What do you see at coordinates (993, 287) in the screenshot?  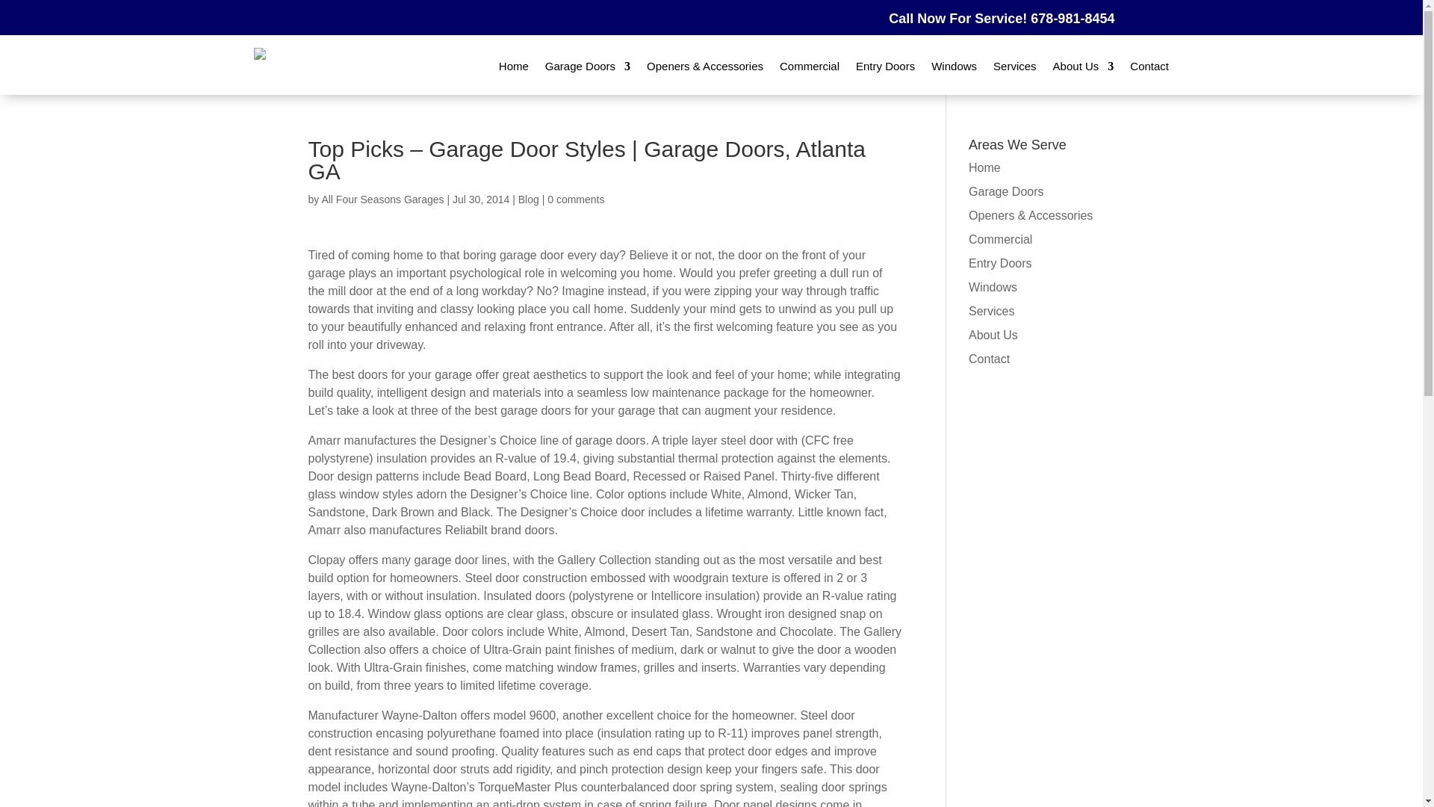 I see `Windows` at bounding box center [993, 287].